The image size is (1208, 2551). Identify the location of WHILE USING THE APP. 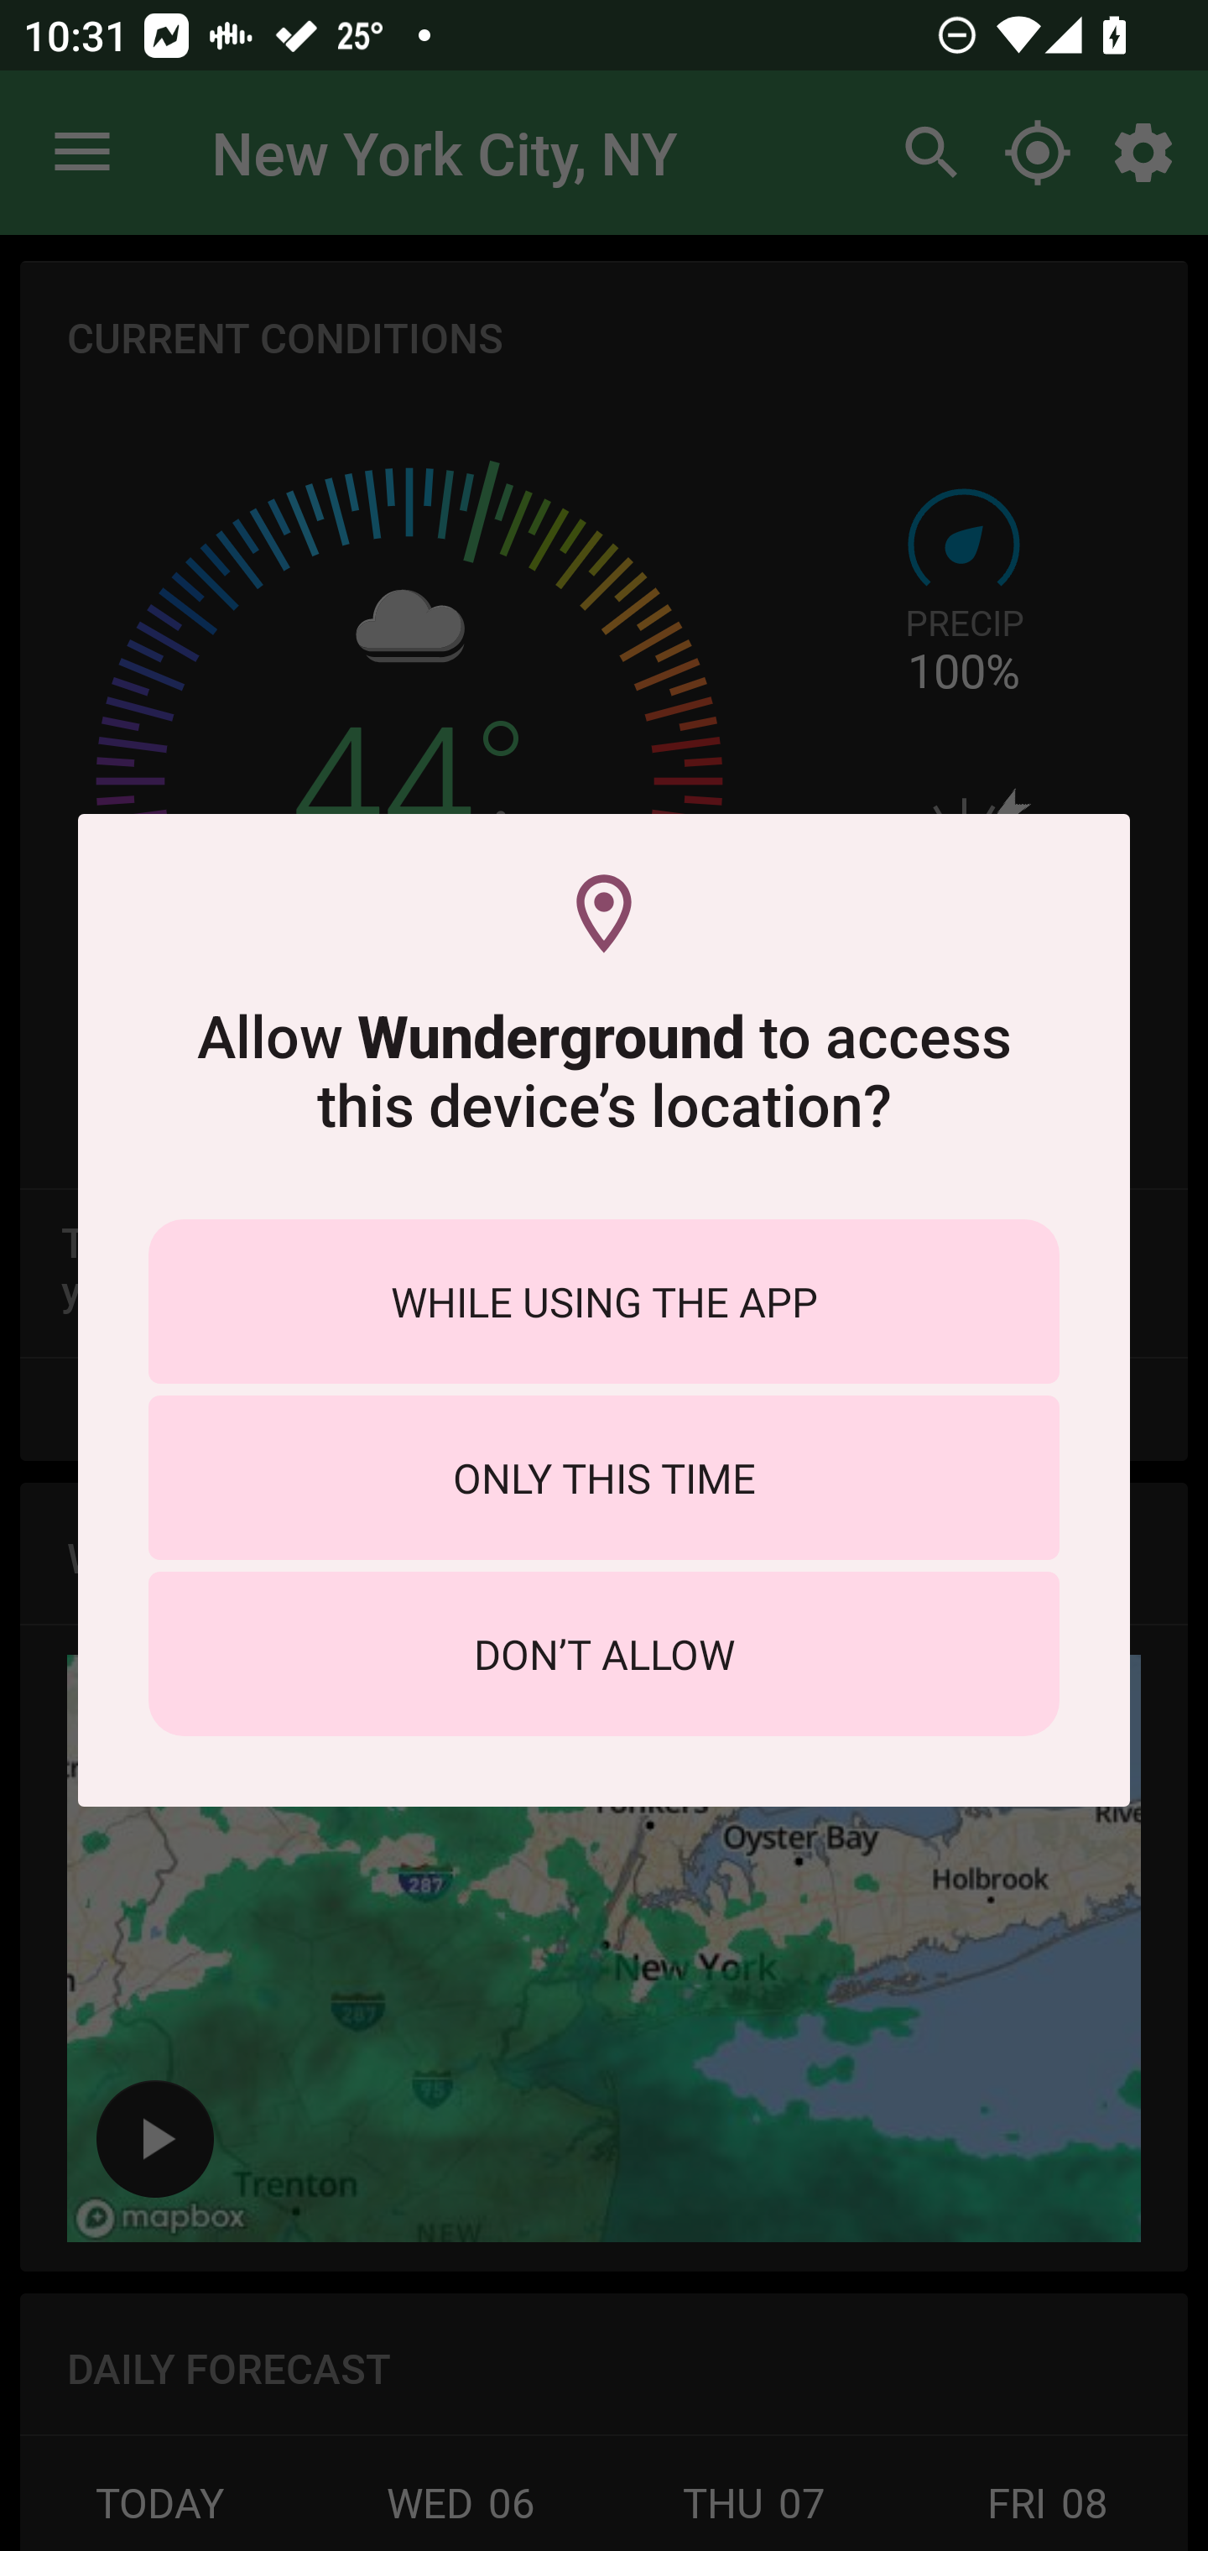
(604, 1301).